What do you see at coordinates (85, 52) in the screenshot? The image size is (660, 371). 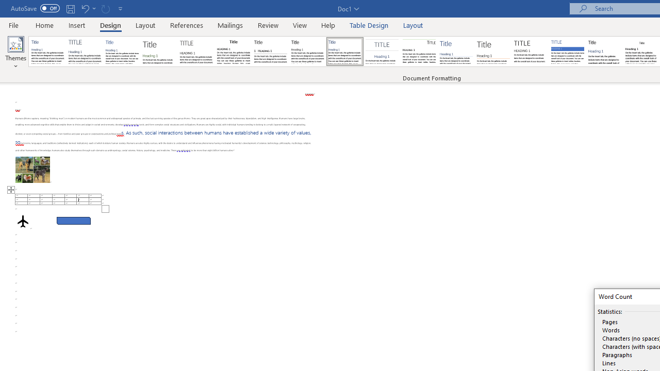 I see `Basic (Elegant)` at bounding box center [85, 52].